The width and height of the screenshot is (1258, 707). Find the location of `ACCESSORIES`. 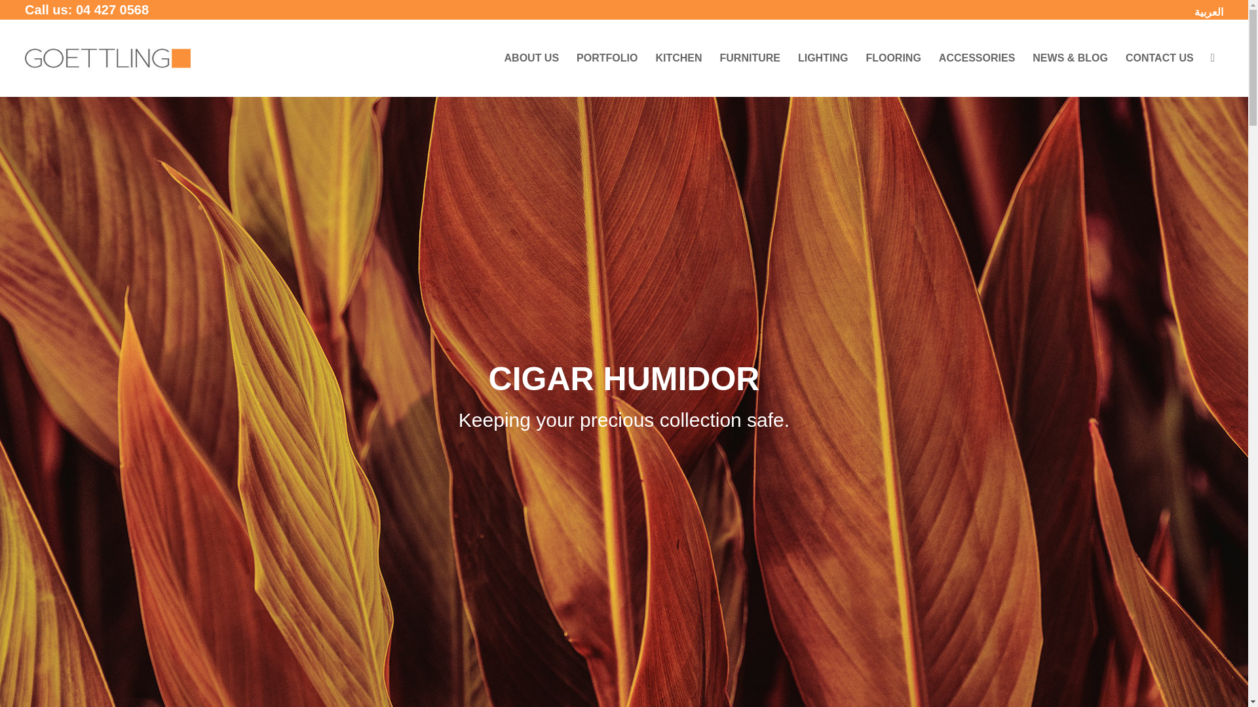

ACCESSORIES is located at coordinates (976, 58).